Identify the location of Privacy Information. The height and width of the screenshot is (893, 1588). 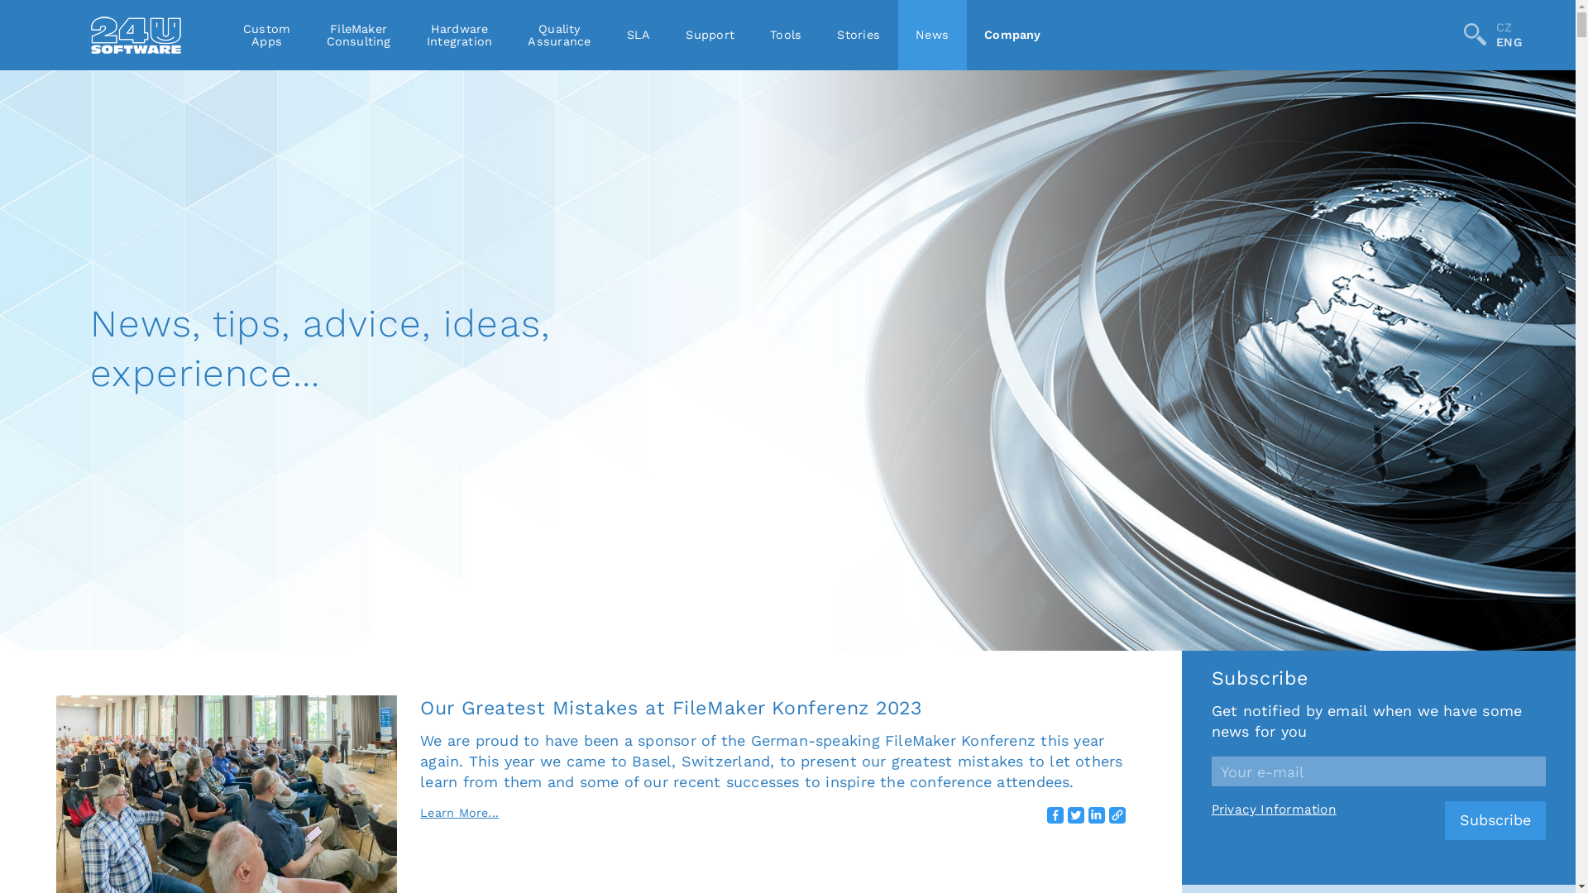
(1274, 809).